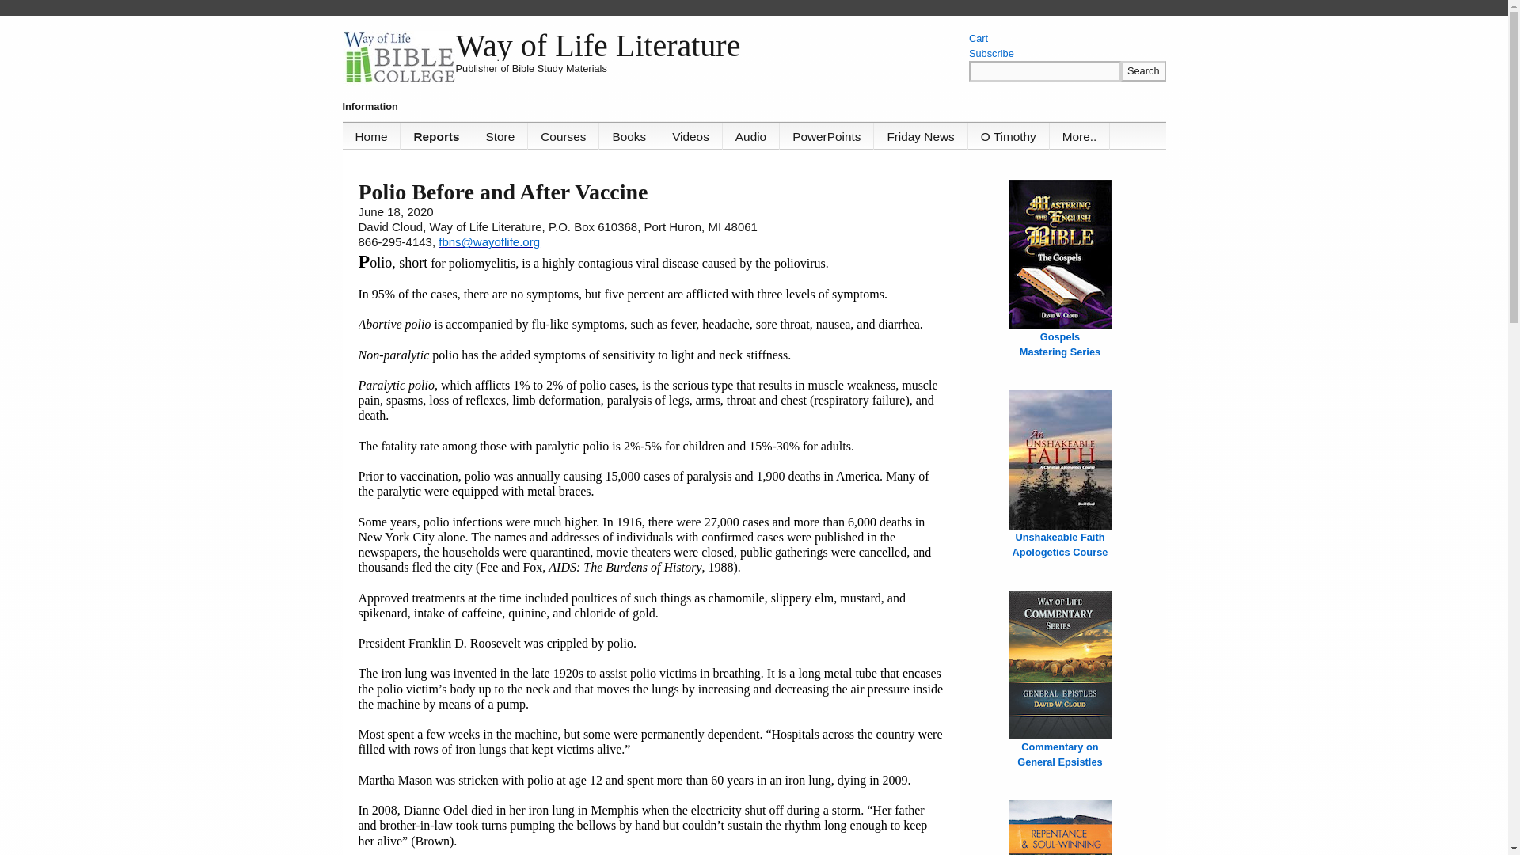  I want to click on PowerPoints, so click(1059, 545).